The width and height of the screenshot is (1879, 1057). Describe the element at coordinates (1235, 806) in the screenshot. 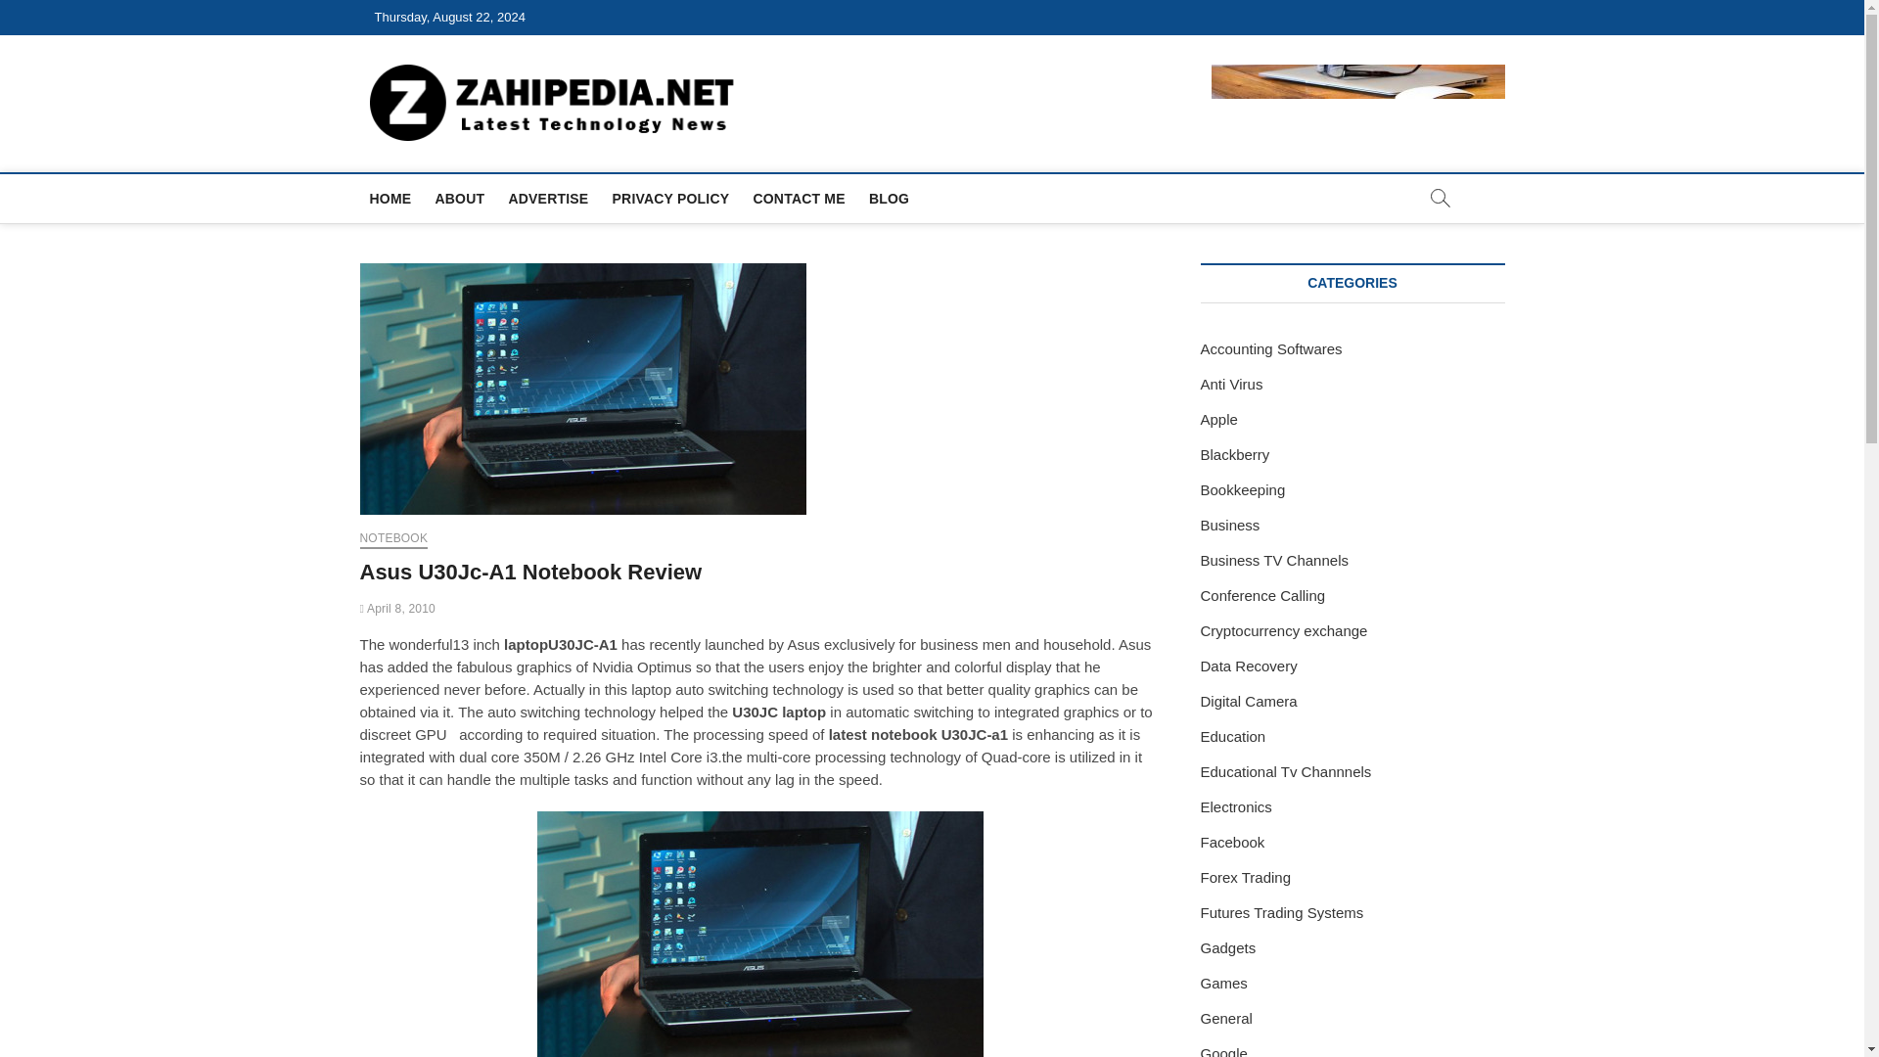

I see `Electronics` at that location.